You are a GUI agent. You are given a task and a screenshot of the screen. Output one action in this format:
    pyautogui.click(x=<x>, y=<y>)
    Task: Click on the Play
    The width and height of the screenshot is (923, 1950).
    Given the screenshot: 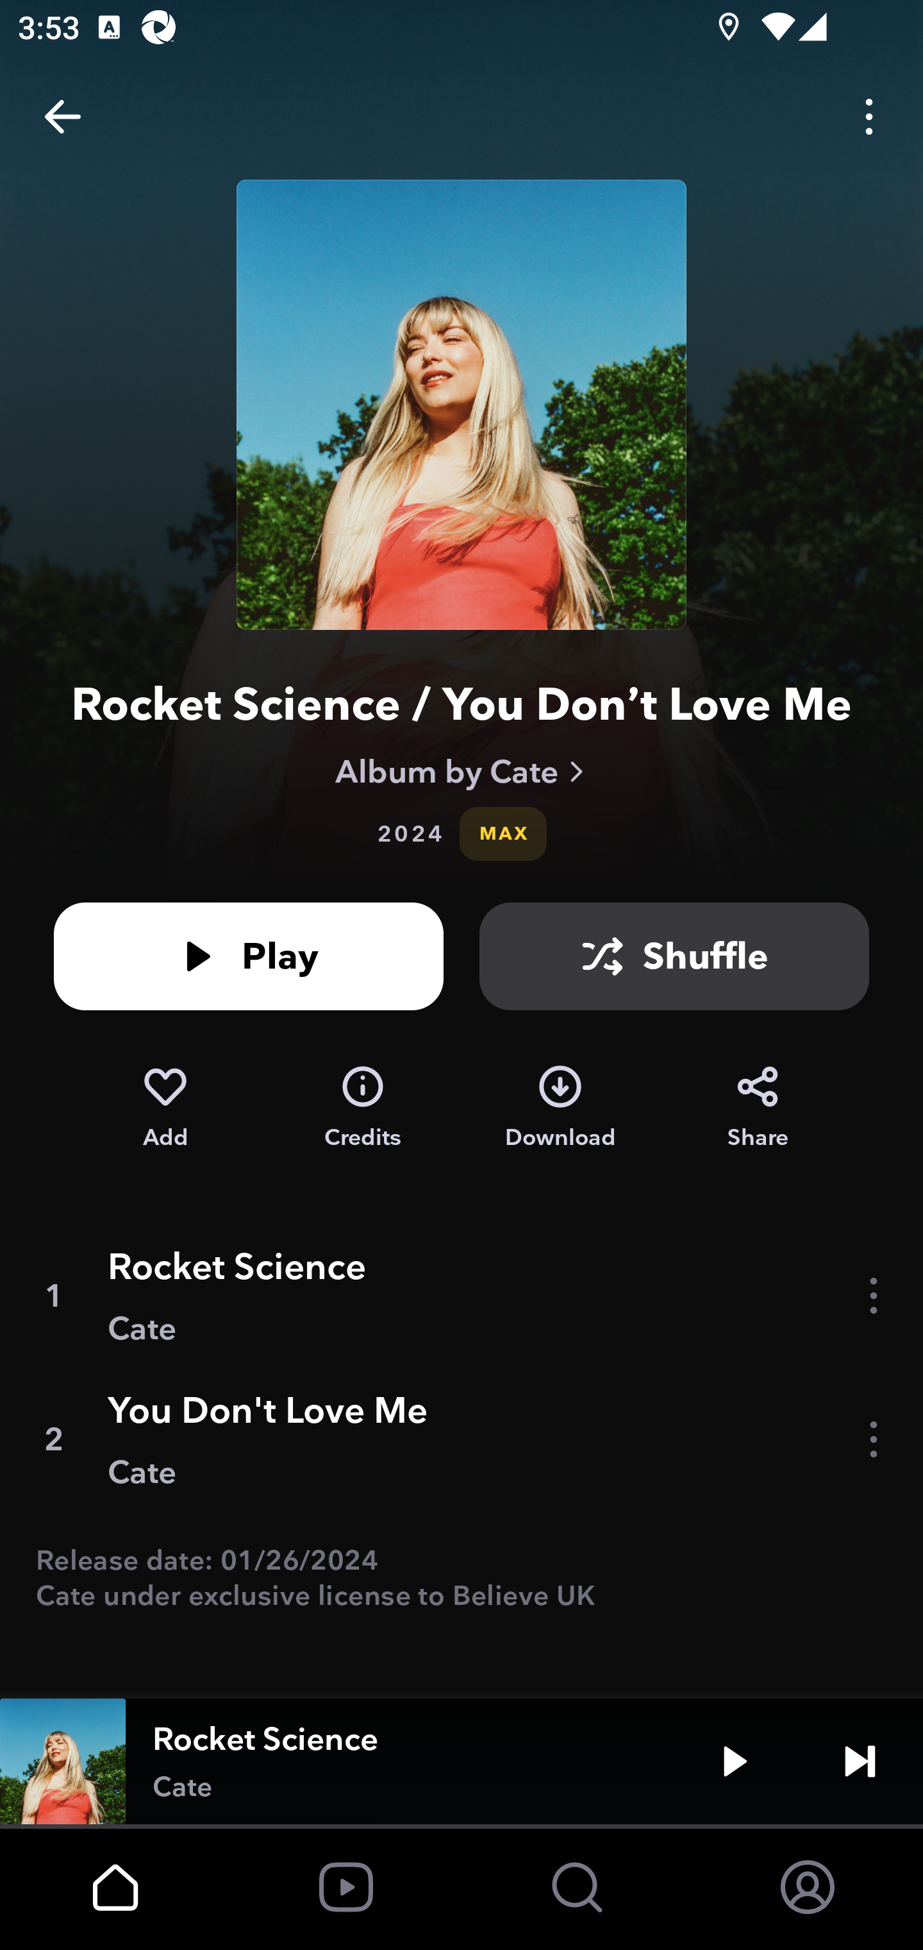 What is the action you would take?
    pyautogui.click(x=249, y=956)
    